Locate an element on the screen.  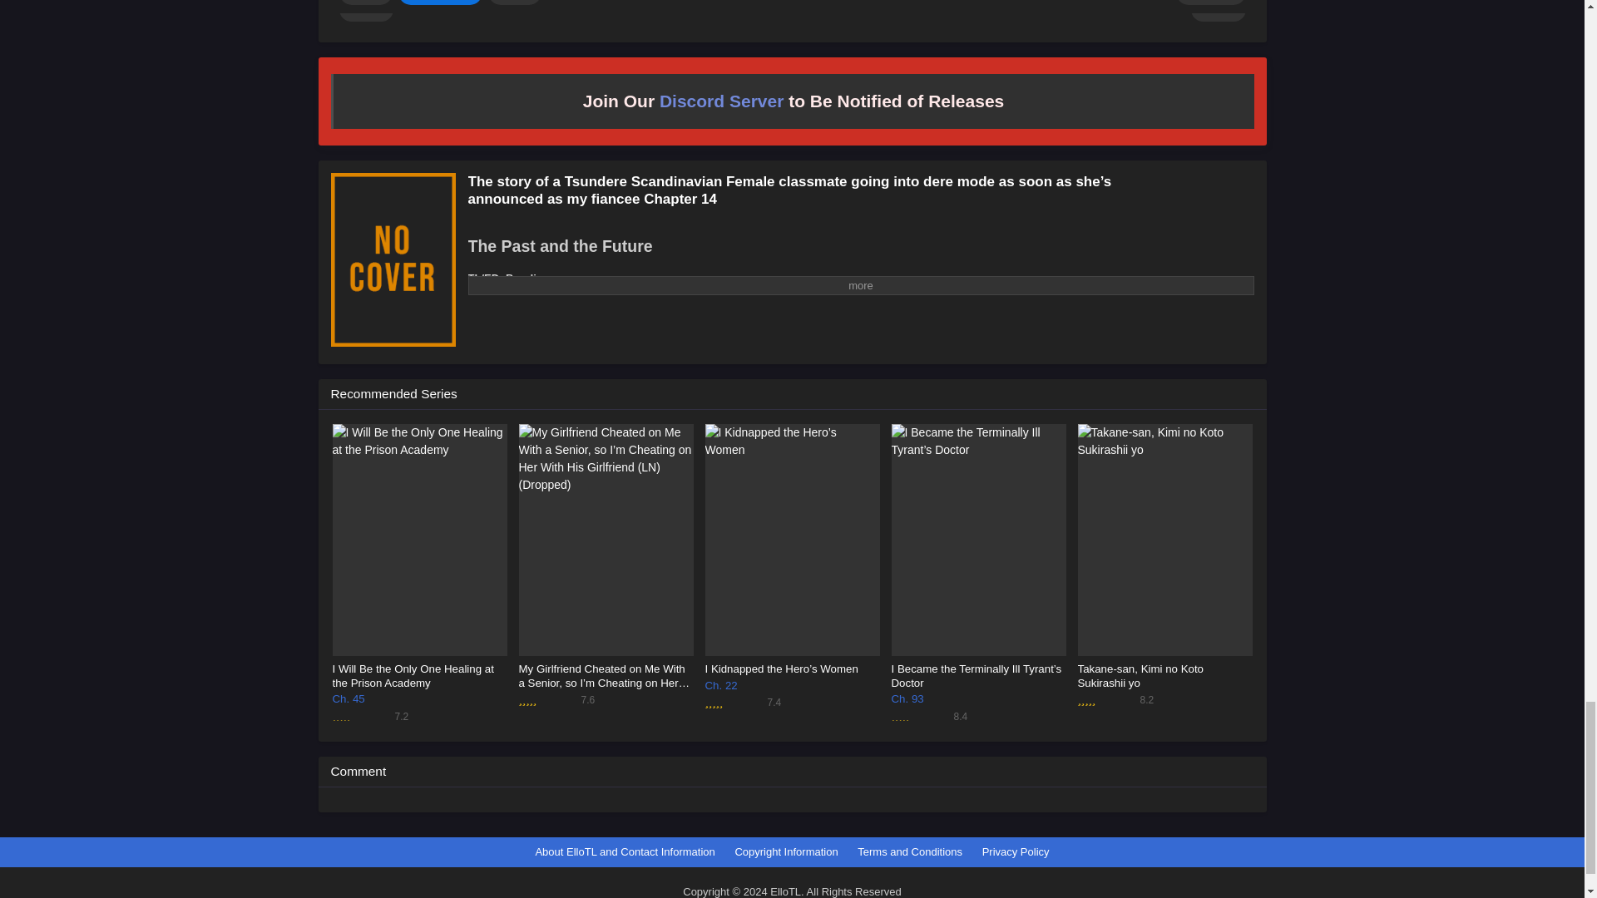
Copyright Information is located at coordinates (785, 851).